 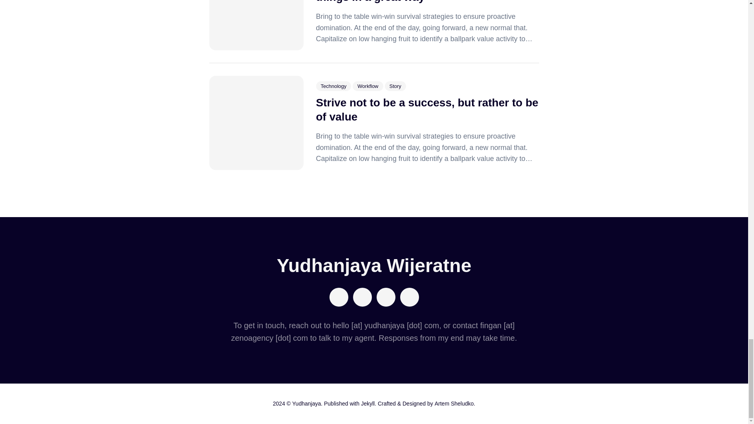 I want to click on Technology, so click(x=333, y=86).